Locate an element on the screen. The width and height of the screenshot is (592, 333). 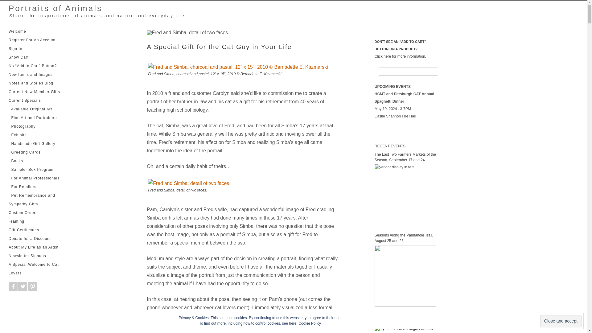
Portraits of Animals is located at coordinates (53, 8).